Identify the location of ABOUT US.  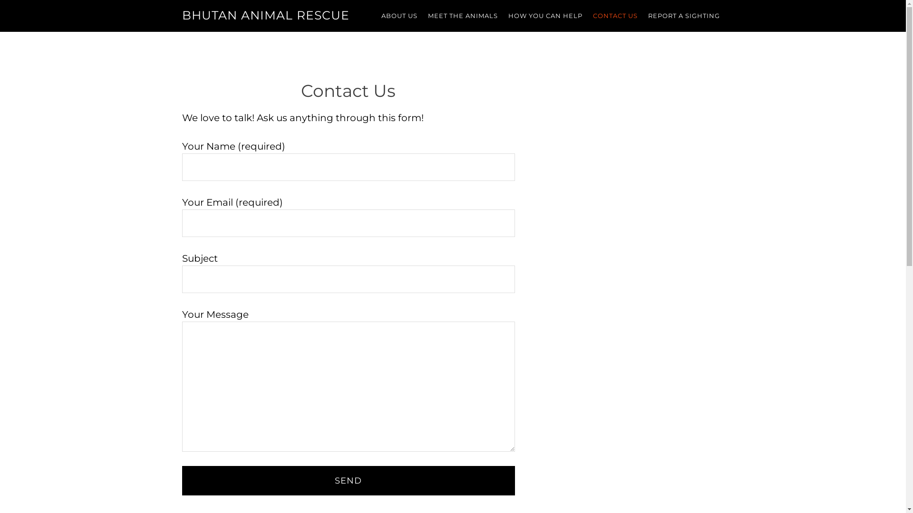
(399, 16).